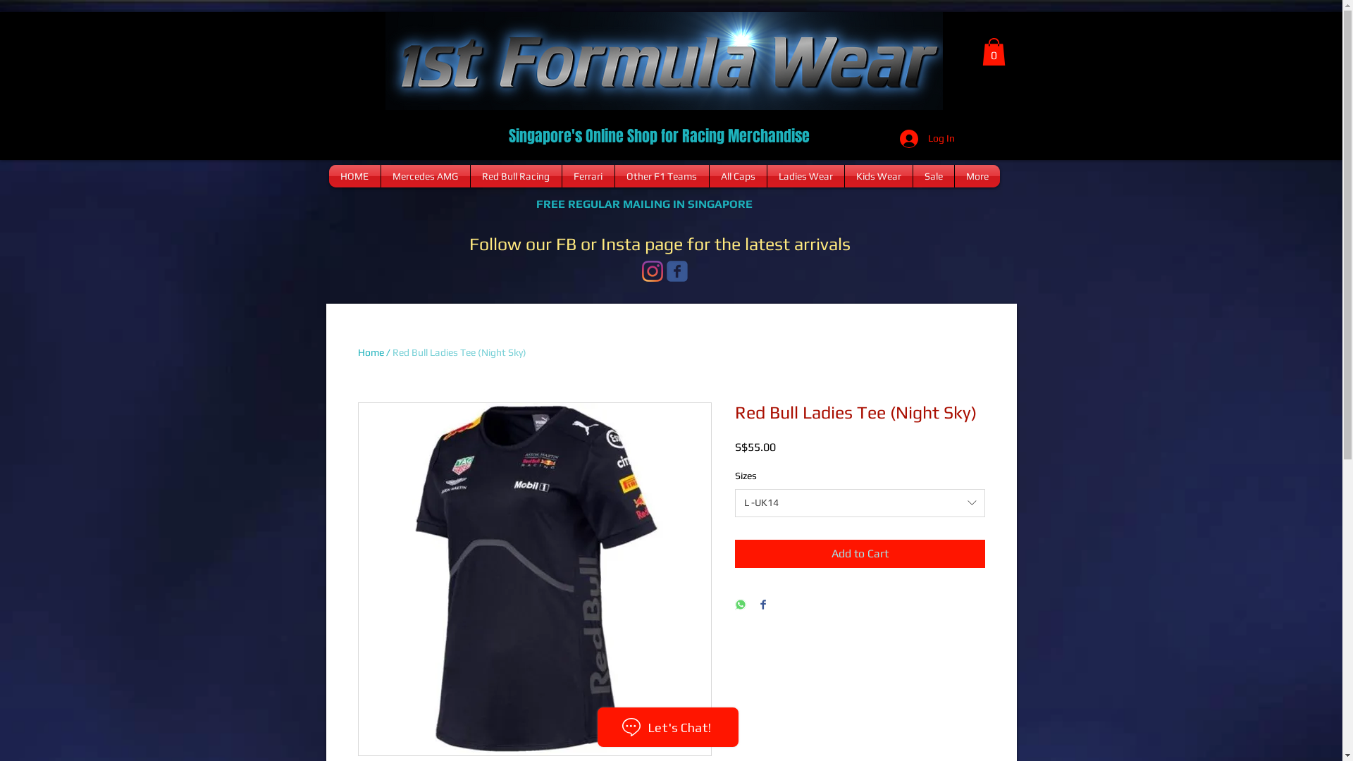  What do you see at coordinates (994, 52) in the screenshot?
I see `0` at bounding box center [994, 52].